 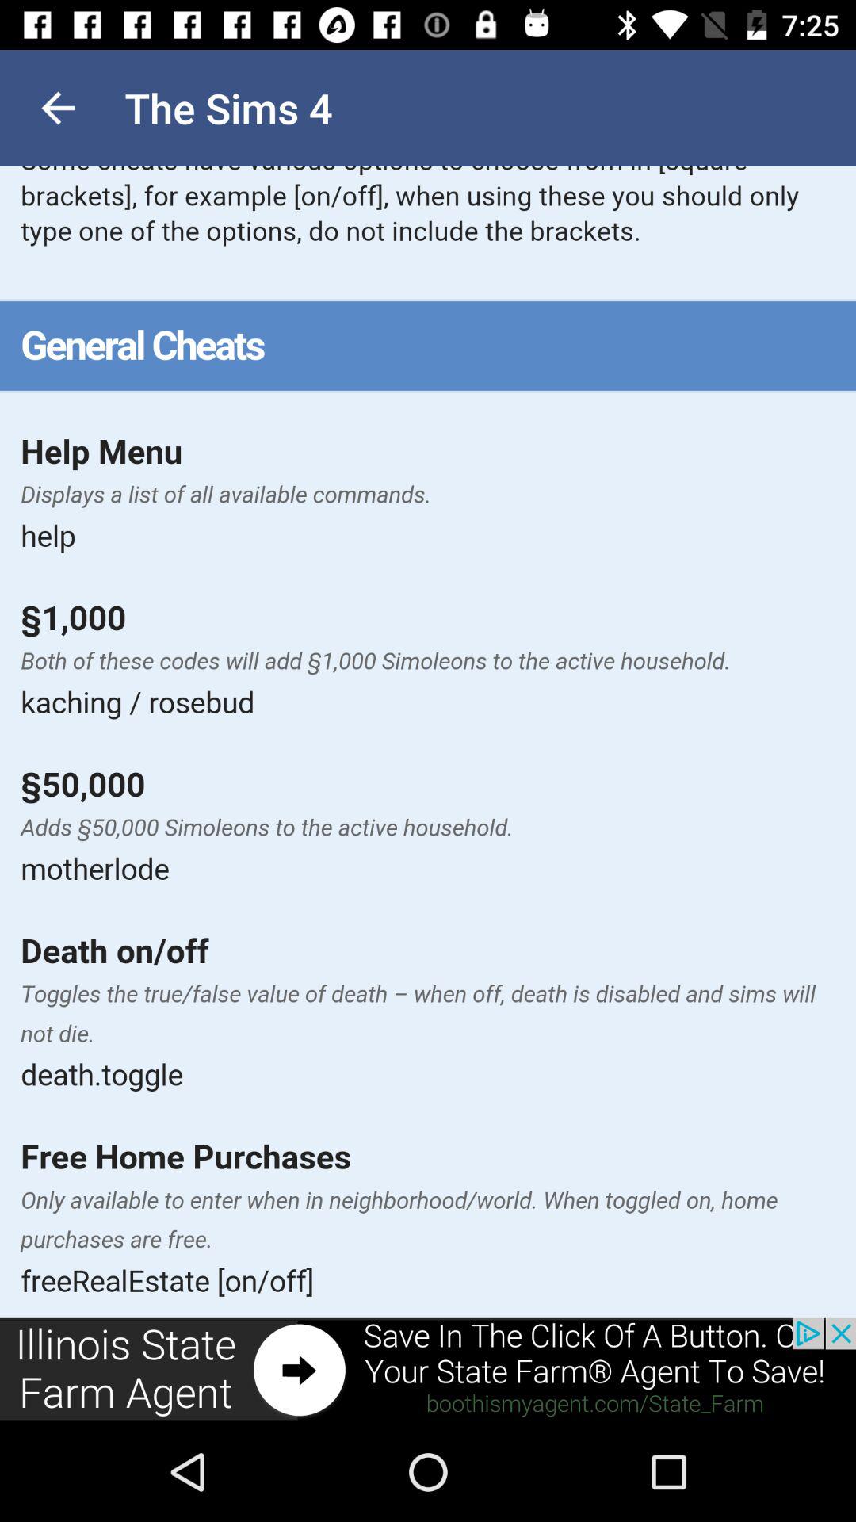 What do you see at coordinates (428, 742) in the screenshot?
I see `copy text` at bounding box center [428, 742].